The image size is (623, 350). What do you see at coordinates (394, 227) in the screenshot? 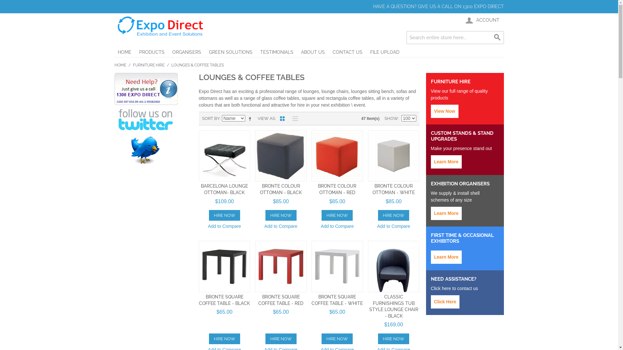
I see `Add to Compare` at bounding box center [394, 227].